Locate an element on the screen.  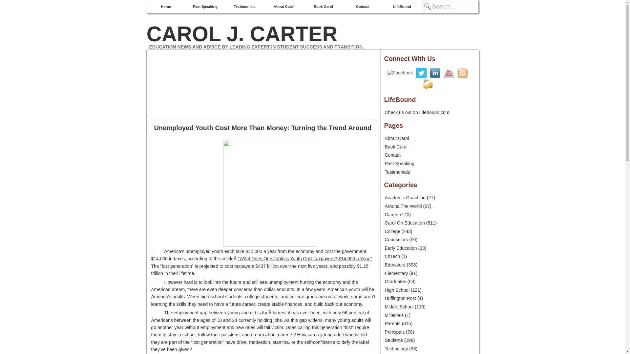
About Carol is located at coordinates (284, 7).